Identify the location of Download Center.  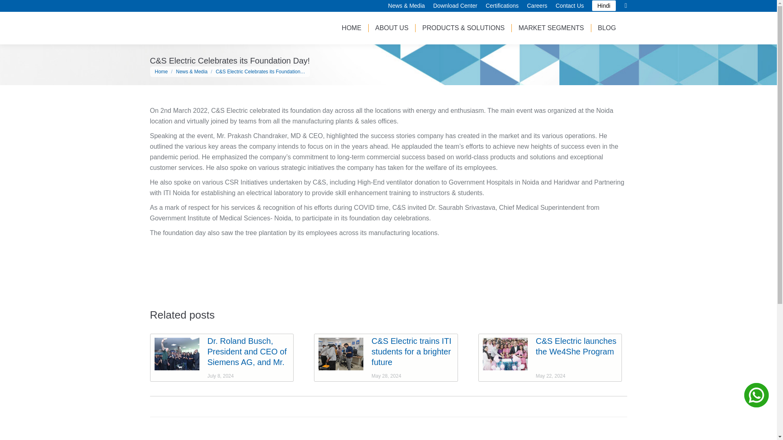
(455, 6).